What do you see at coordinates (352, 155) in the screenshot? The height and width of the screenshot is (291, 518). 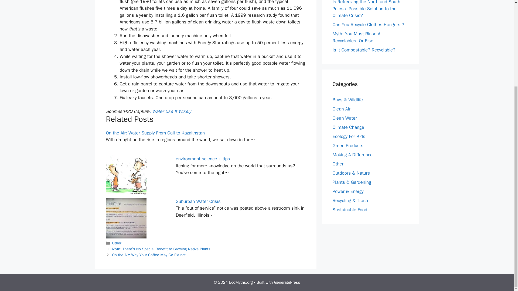 I see `Making A Difference` at bounding box center [352, 155].